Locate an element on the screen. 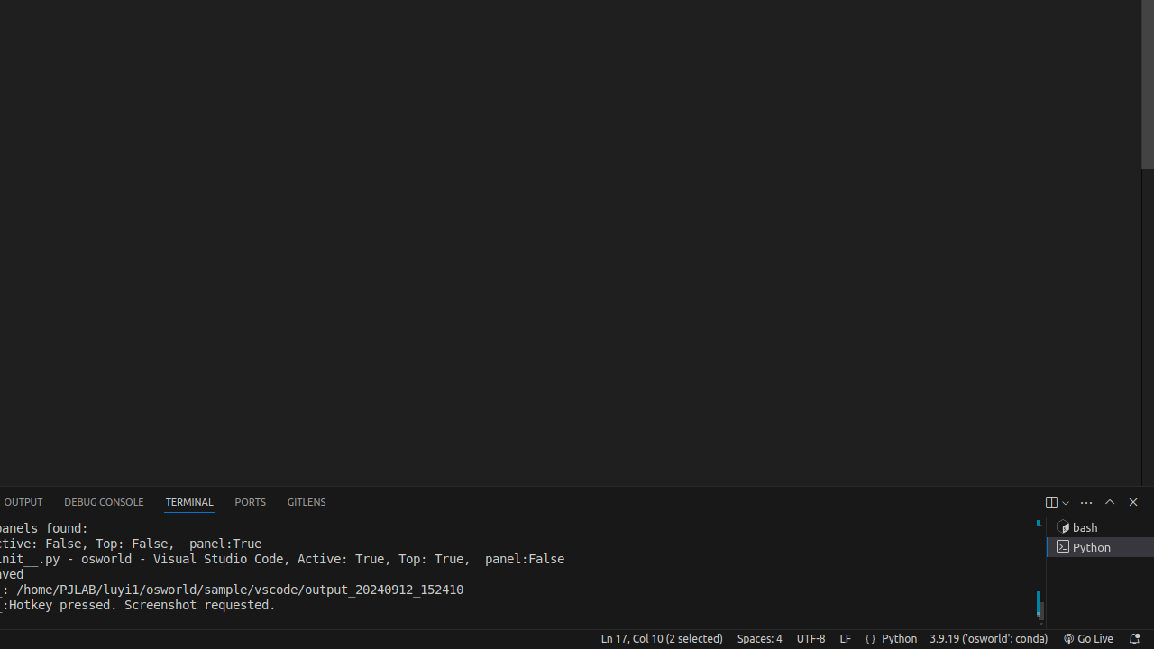 Image resolution: width=1154 pixels, height=649 pixels. Spaces: 4 is located at coordinates (759, 639).